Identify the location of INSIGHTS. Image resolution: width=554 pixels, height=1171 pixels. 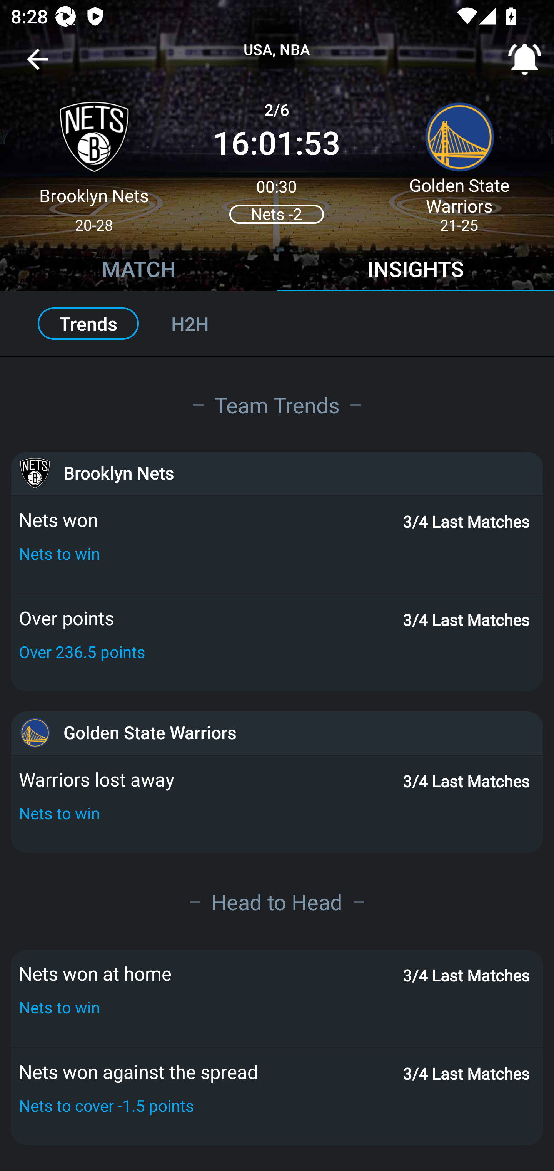
(415, 271).